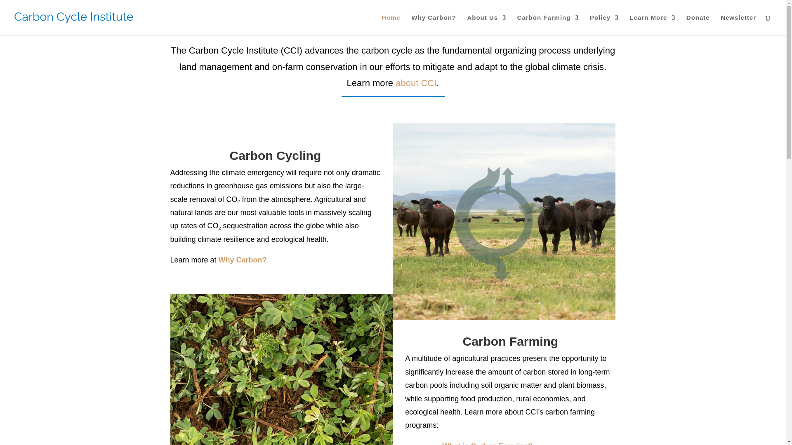 The height and width of the screenshot is (445, 792). Describe the element at coordinates (548, 25) in the screenshot. I see `Carbon Farming` at that location.